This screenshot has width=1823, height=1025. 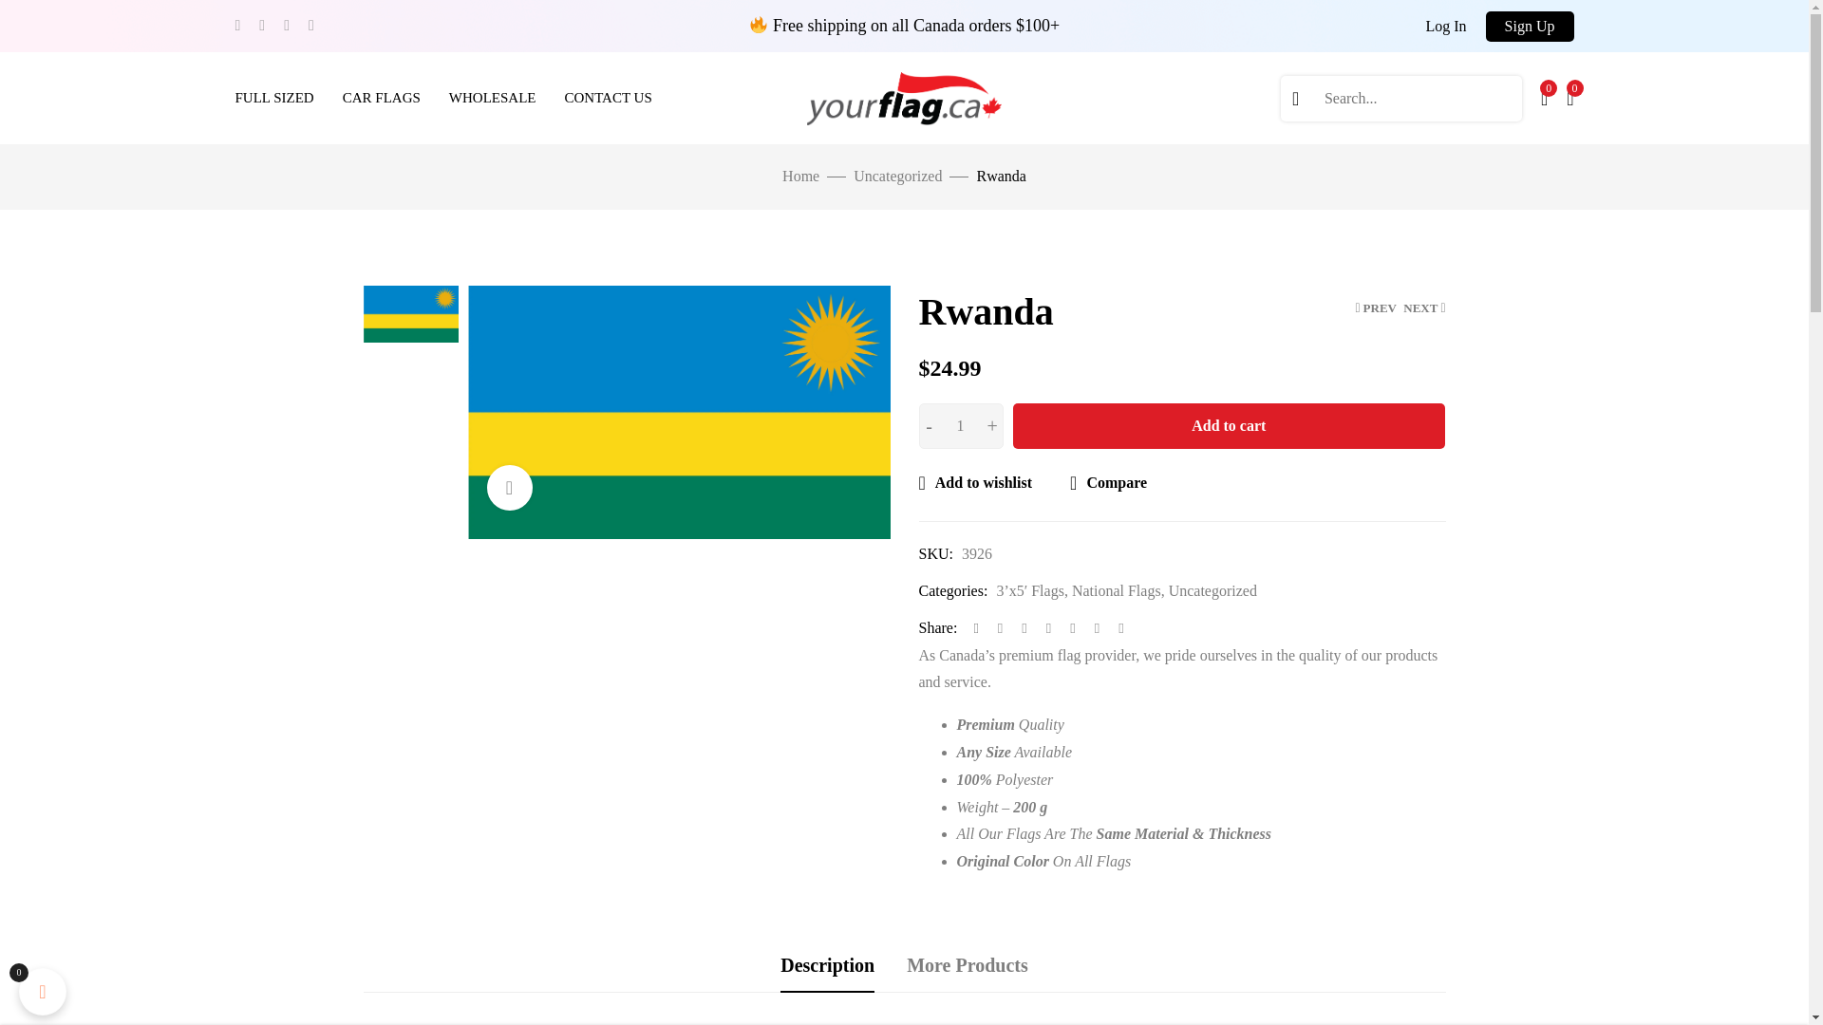 What do you see at coordinates (273, 99) in the screenshot?
I see `FULL SIZED` at bounding box center [273, 99].